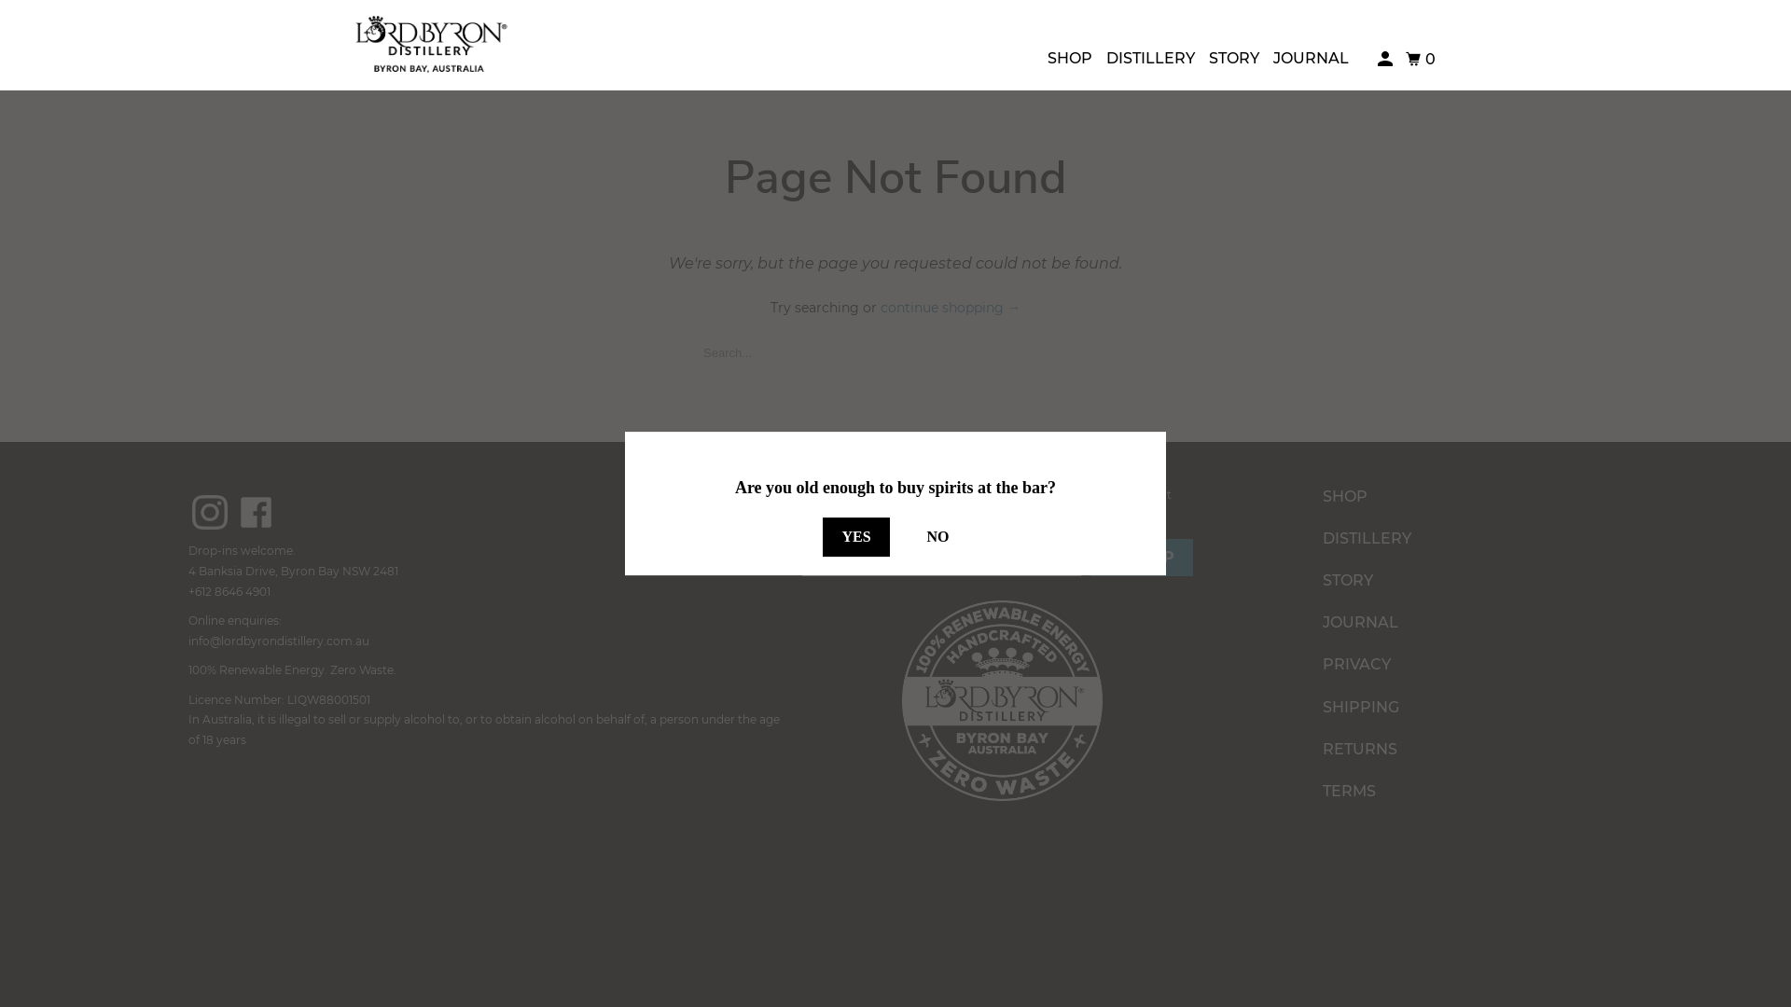 Image resolution: width=1791 pixels, height=1007 pixels. What do you see at coordinates (1312, 59) in the screenshot?
I see `JOURNAL` at bounding box center [1312, 59].